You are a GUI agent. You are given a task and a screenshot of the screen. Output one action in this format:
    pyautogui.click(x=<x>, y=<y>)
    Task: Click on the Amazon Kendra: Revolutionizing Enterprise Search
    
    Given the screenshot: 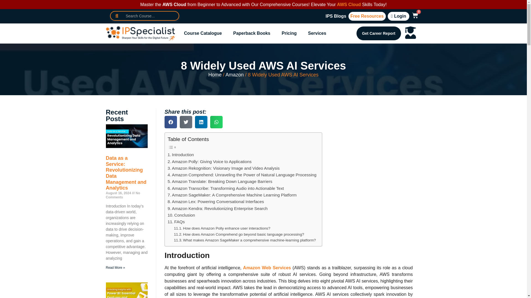 What is the action you would take?
    pyautogui.click(x=217, y=209)
    